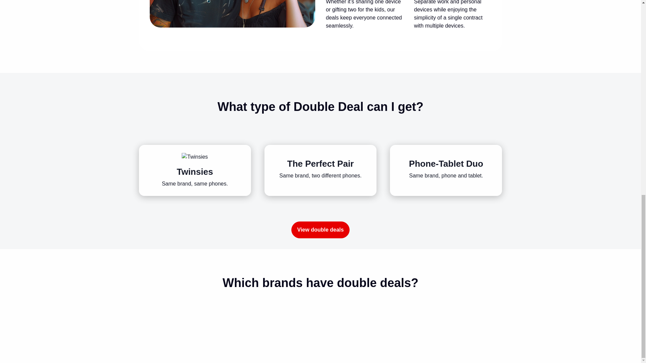 This screenshot has height=363, width=646. Describe the element at coordinates (194, 157) in the screenshot. I see `Twinsies` at that location.